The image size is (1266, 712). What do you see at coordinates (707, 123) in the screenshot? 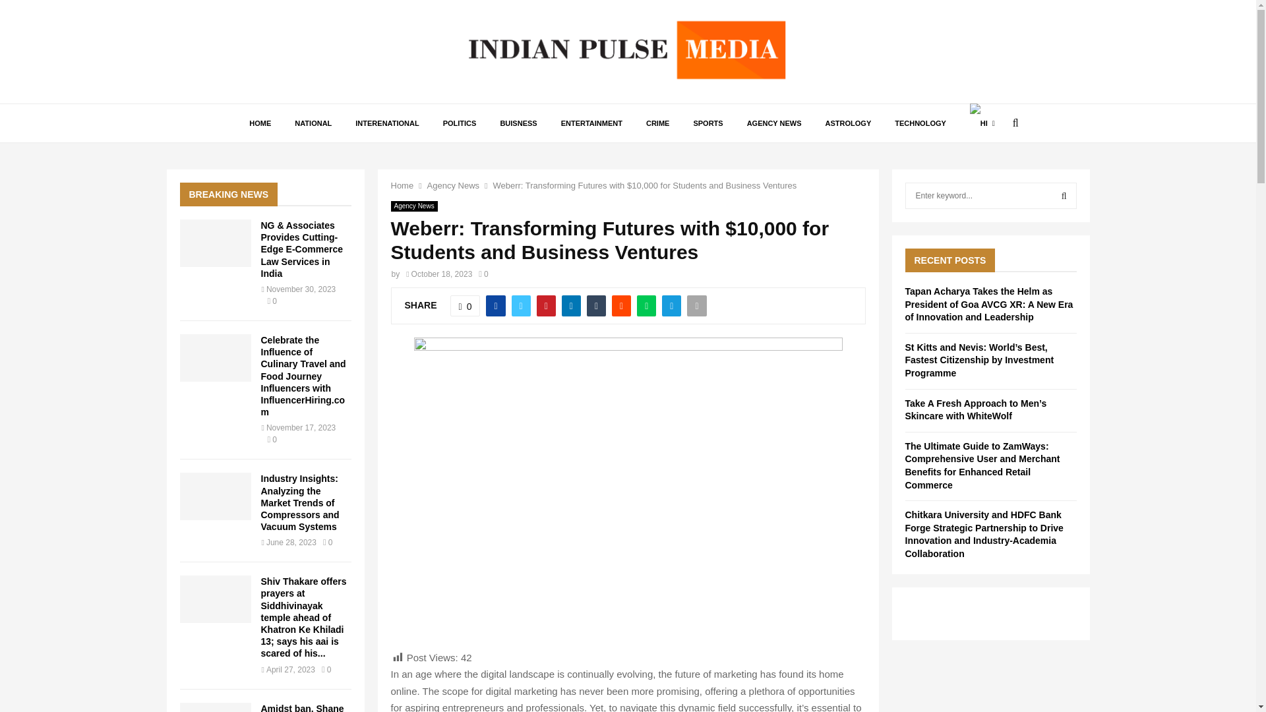
I see `SPORTS` at bounding box center [707, 123].